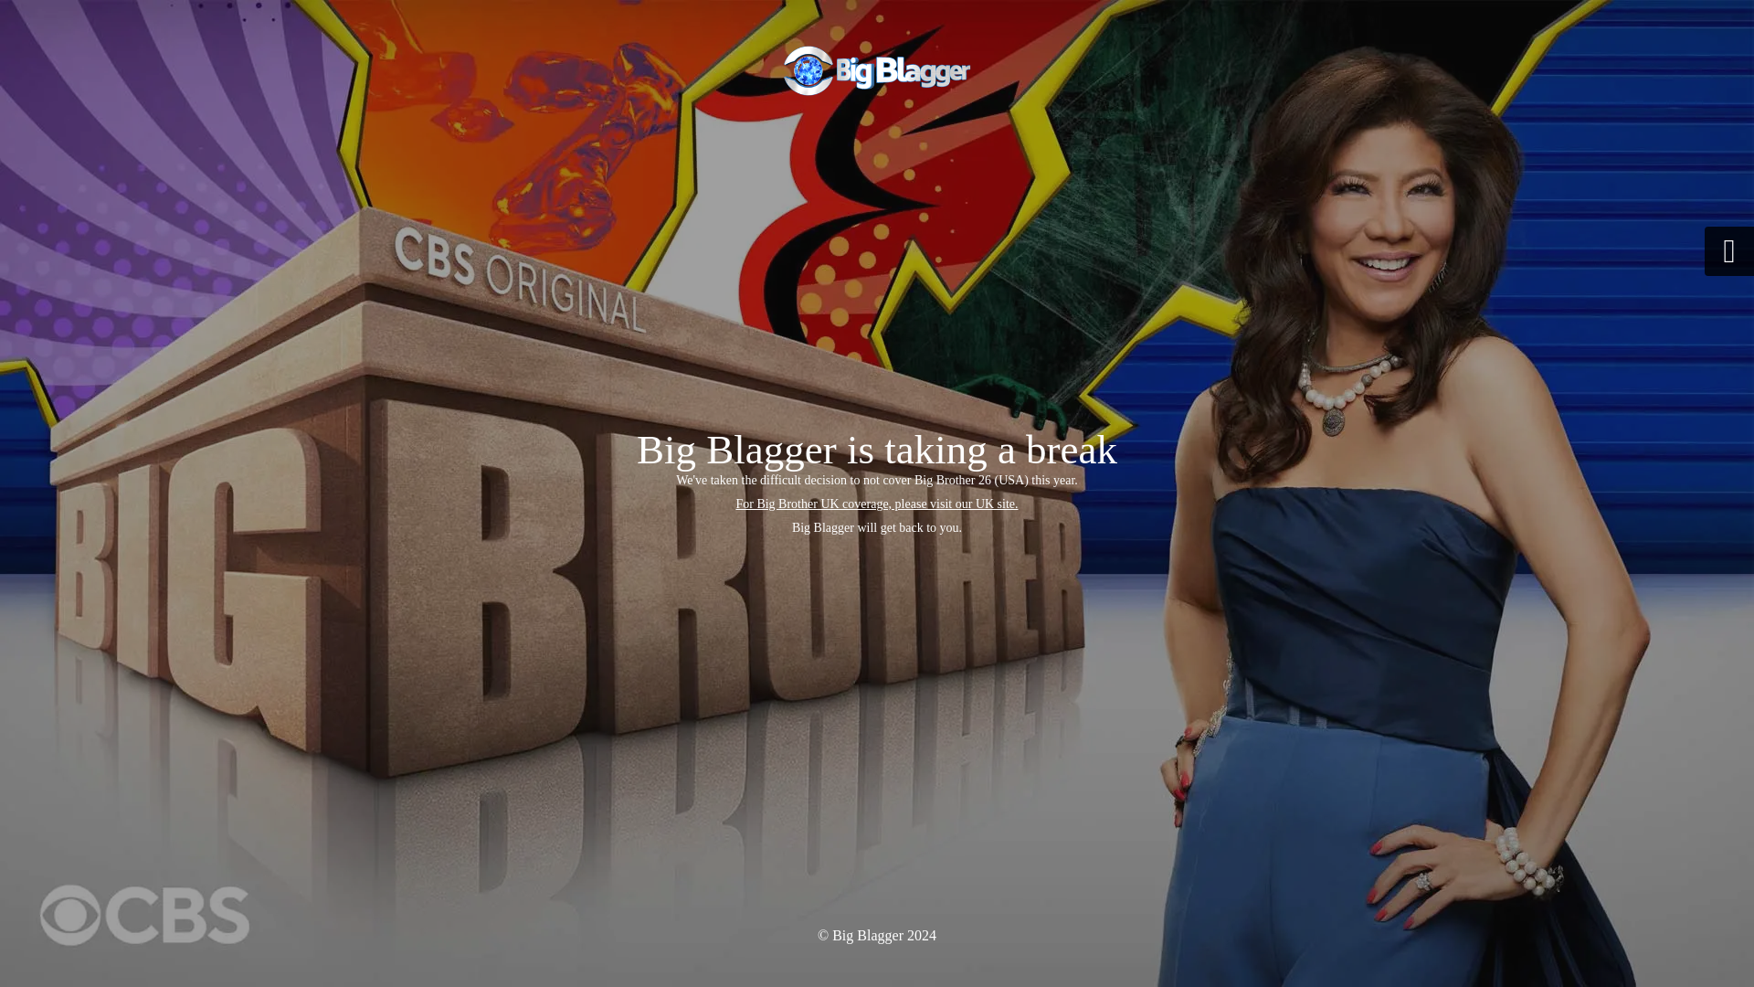 This screenshot has width=1754, height=987. Describe the element at coordinates (875, 504) in the screenshot. I see `For Big Brother UK coverage, please visit our UK site.` at that location.